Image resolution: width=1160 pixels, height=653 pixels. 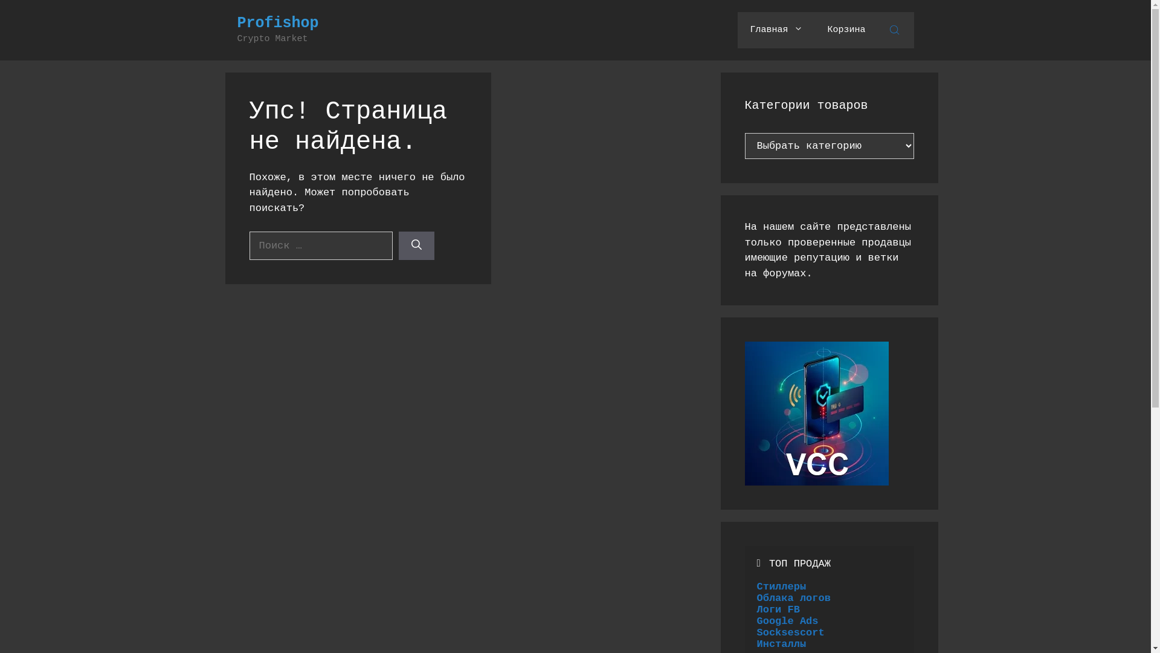 I want to click on Socksescort, so click(x=790, y=632).